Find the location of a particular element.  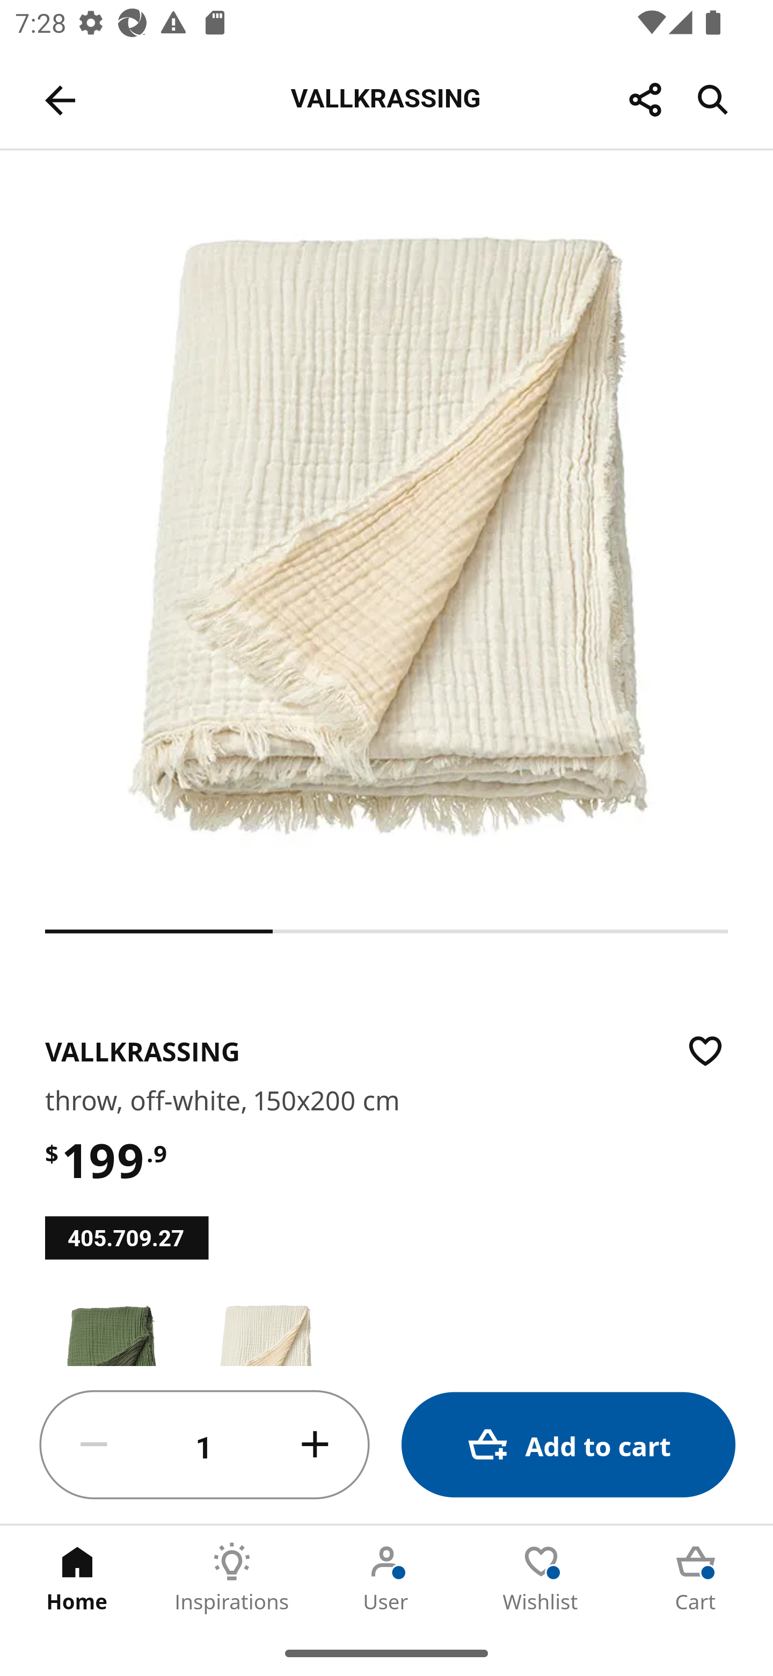

1 is located at coordinates (205, 1445).